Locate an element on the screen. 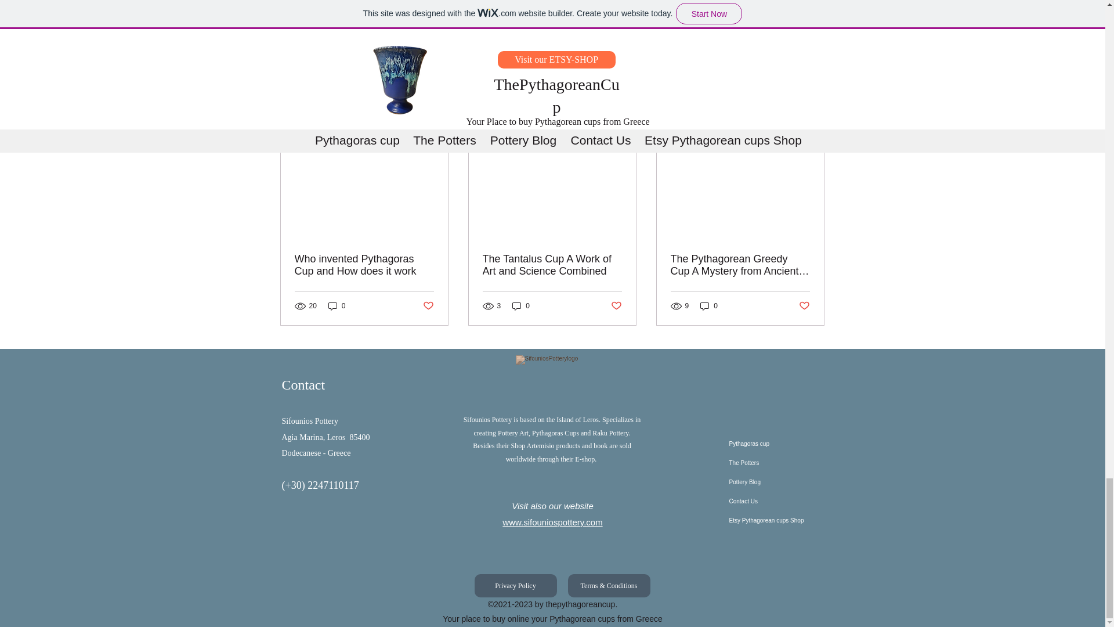  Pythagorean Cups is located at coordinates (683, 27).